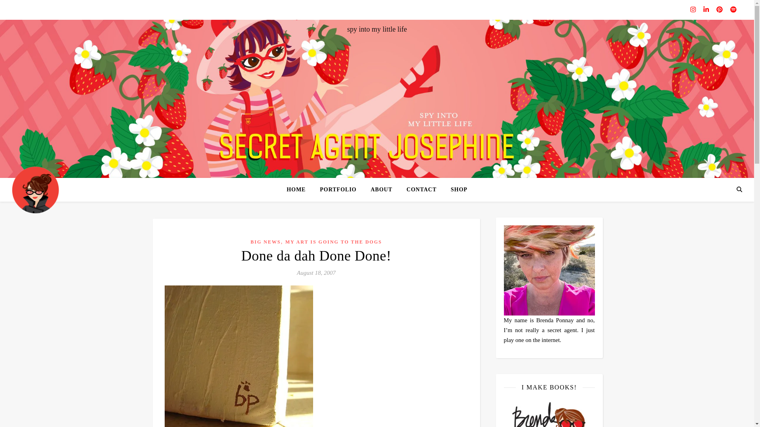 This screenshot has width=760, height=427. I want to click on ABOUT, so click(381, 190).